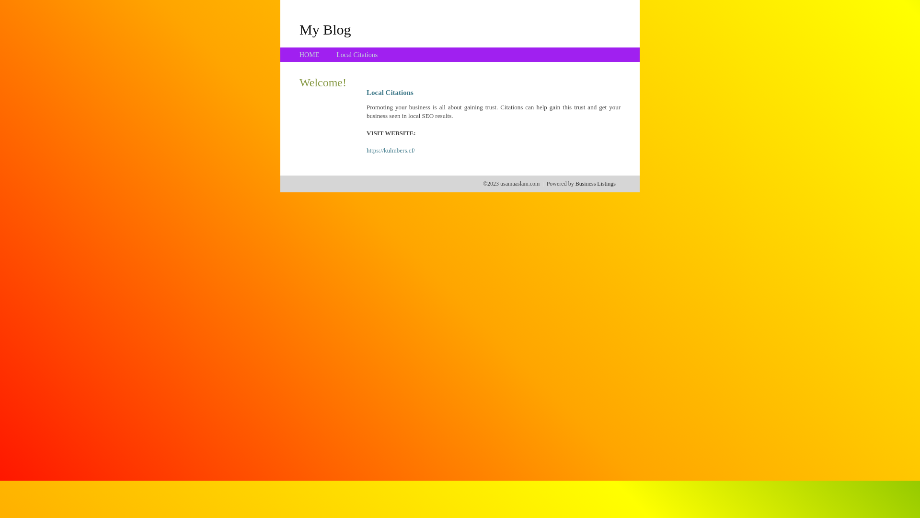 The image size is (920, 518). What do you see at coordinates (325, 29) in the screenshot?
I see `My Blog` at bounding box center [325, 29].